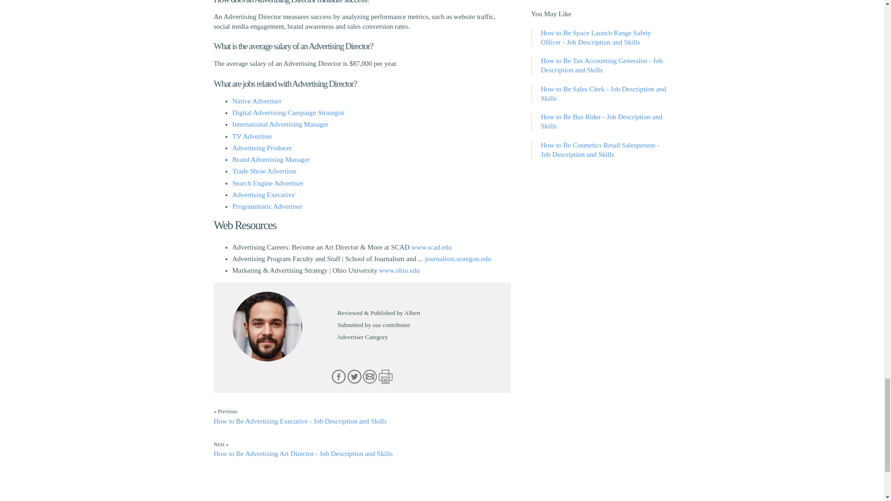 The height and width of the screenshot is (501, 891). What do you see at coordinates (279, 124) in the screenshot?
I see `International Advertising Manager` at bounding box center [279, 124].